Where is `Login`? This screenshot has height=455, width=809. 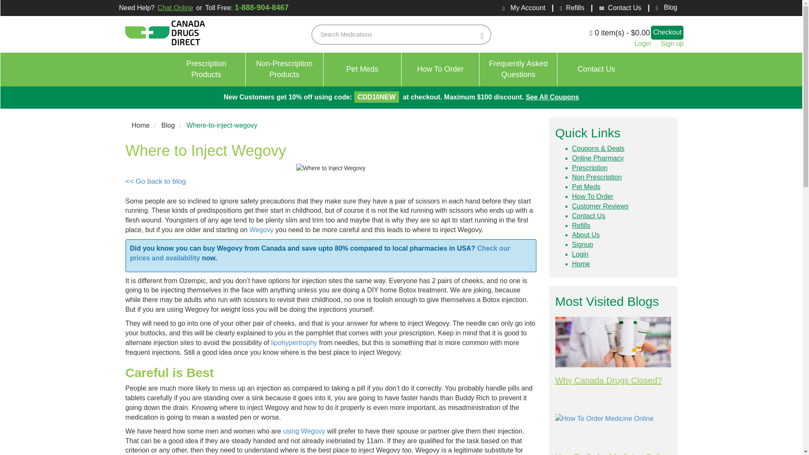
Login is located at coordinates (552, 97).